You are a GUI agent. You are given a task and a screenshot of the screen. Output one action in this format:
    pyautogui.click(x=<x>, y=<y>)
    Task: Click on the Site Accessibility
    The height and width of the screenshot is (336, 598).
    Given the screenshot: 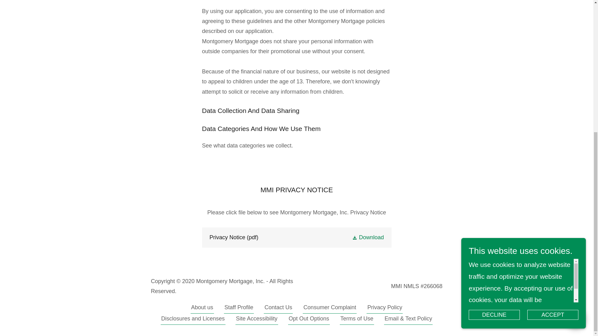 What is the action you would take?
    pyautogui.click(x=257, y=320)
    